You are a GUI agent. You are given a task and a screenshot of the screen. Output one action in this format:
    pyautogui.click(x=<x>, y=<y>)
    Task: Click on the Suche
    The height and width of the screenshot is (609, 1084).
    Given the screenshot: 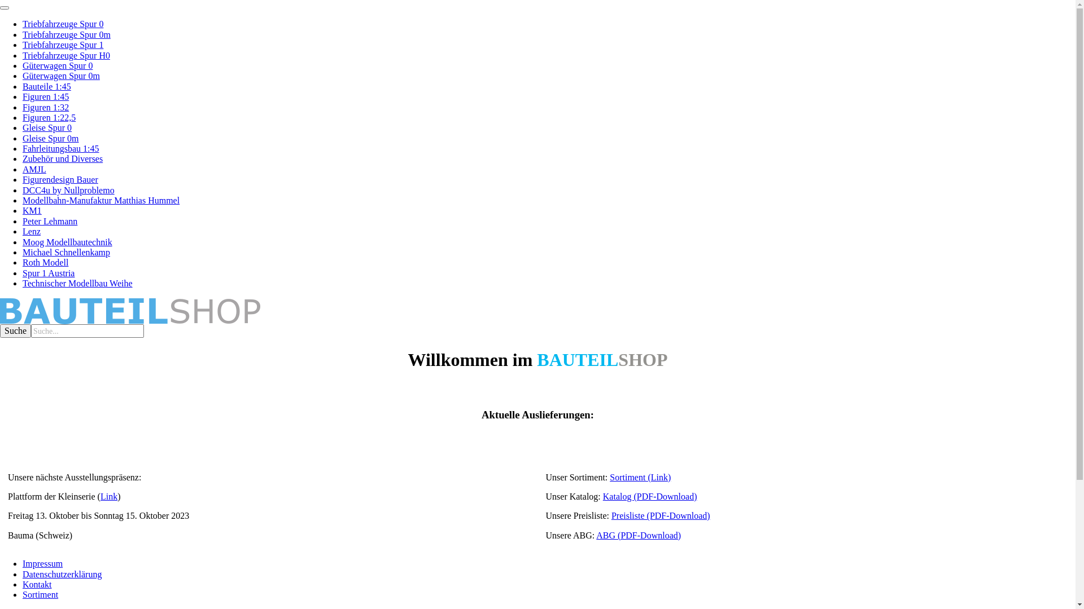 What is the action you would take?
    pyautogui.click(x=16, y=331)
    